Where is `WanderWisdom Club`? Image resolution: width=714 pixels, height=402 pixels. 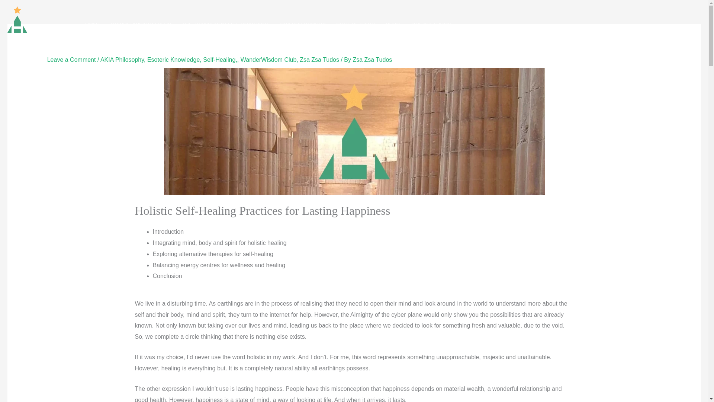 WanderWisdom Club is located at coordinates (268, 60).